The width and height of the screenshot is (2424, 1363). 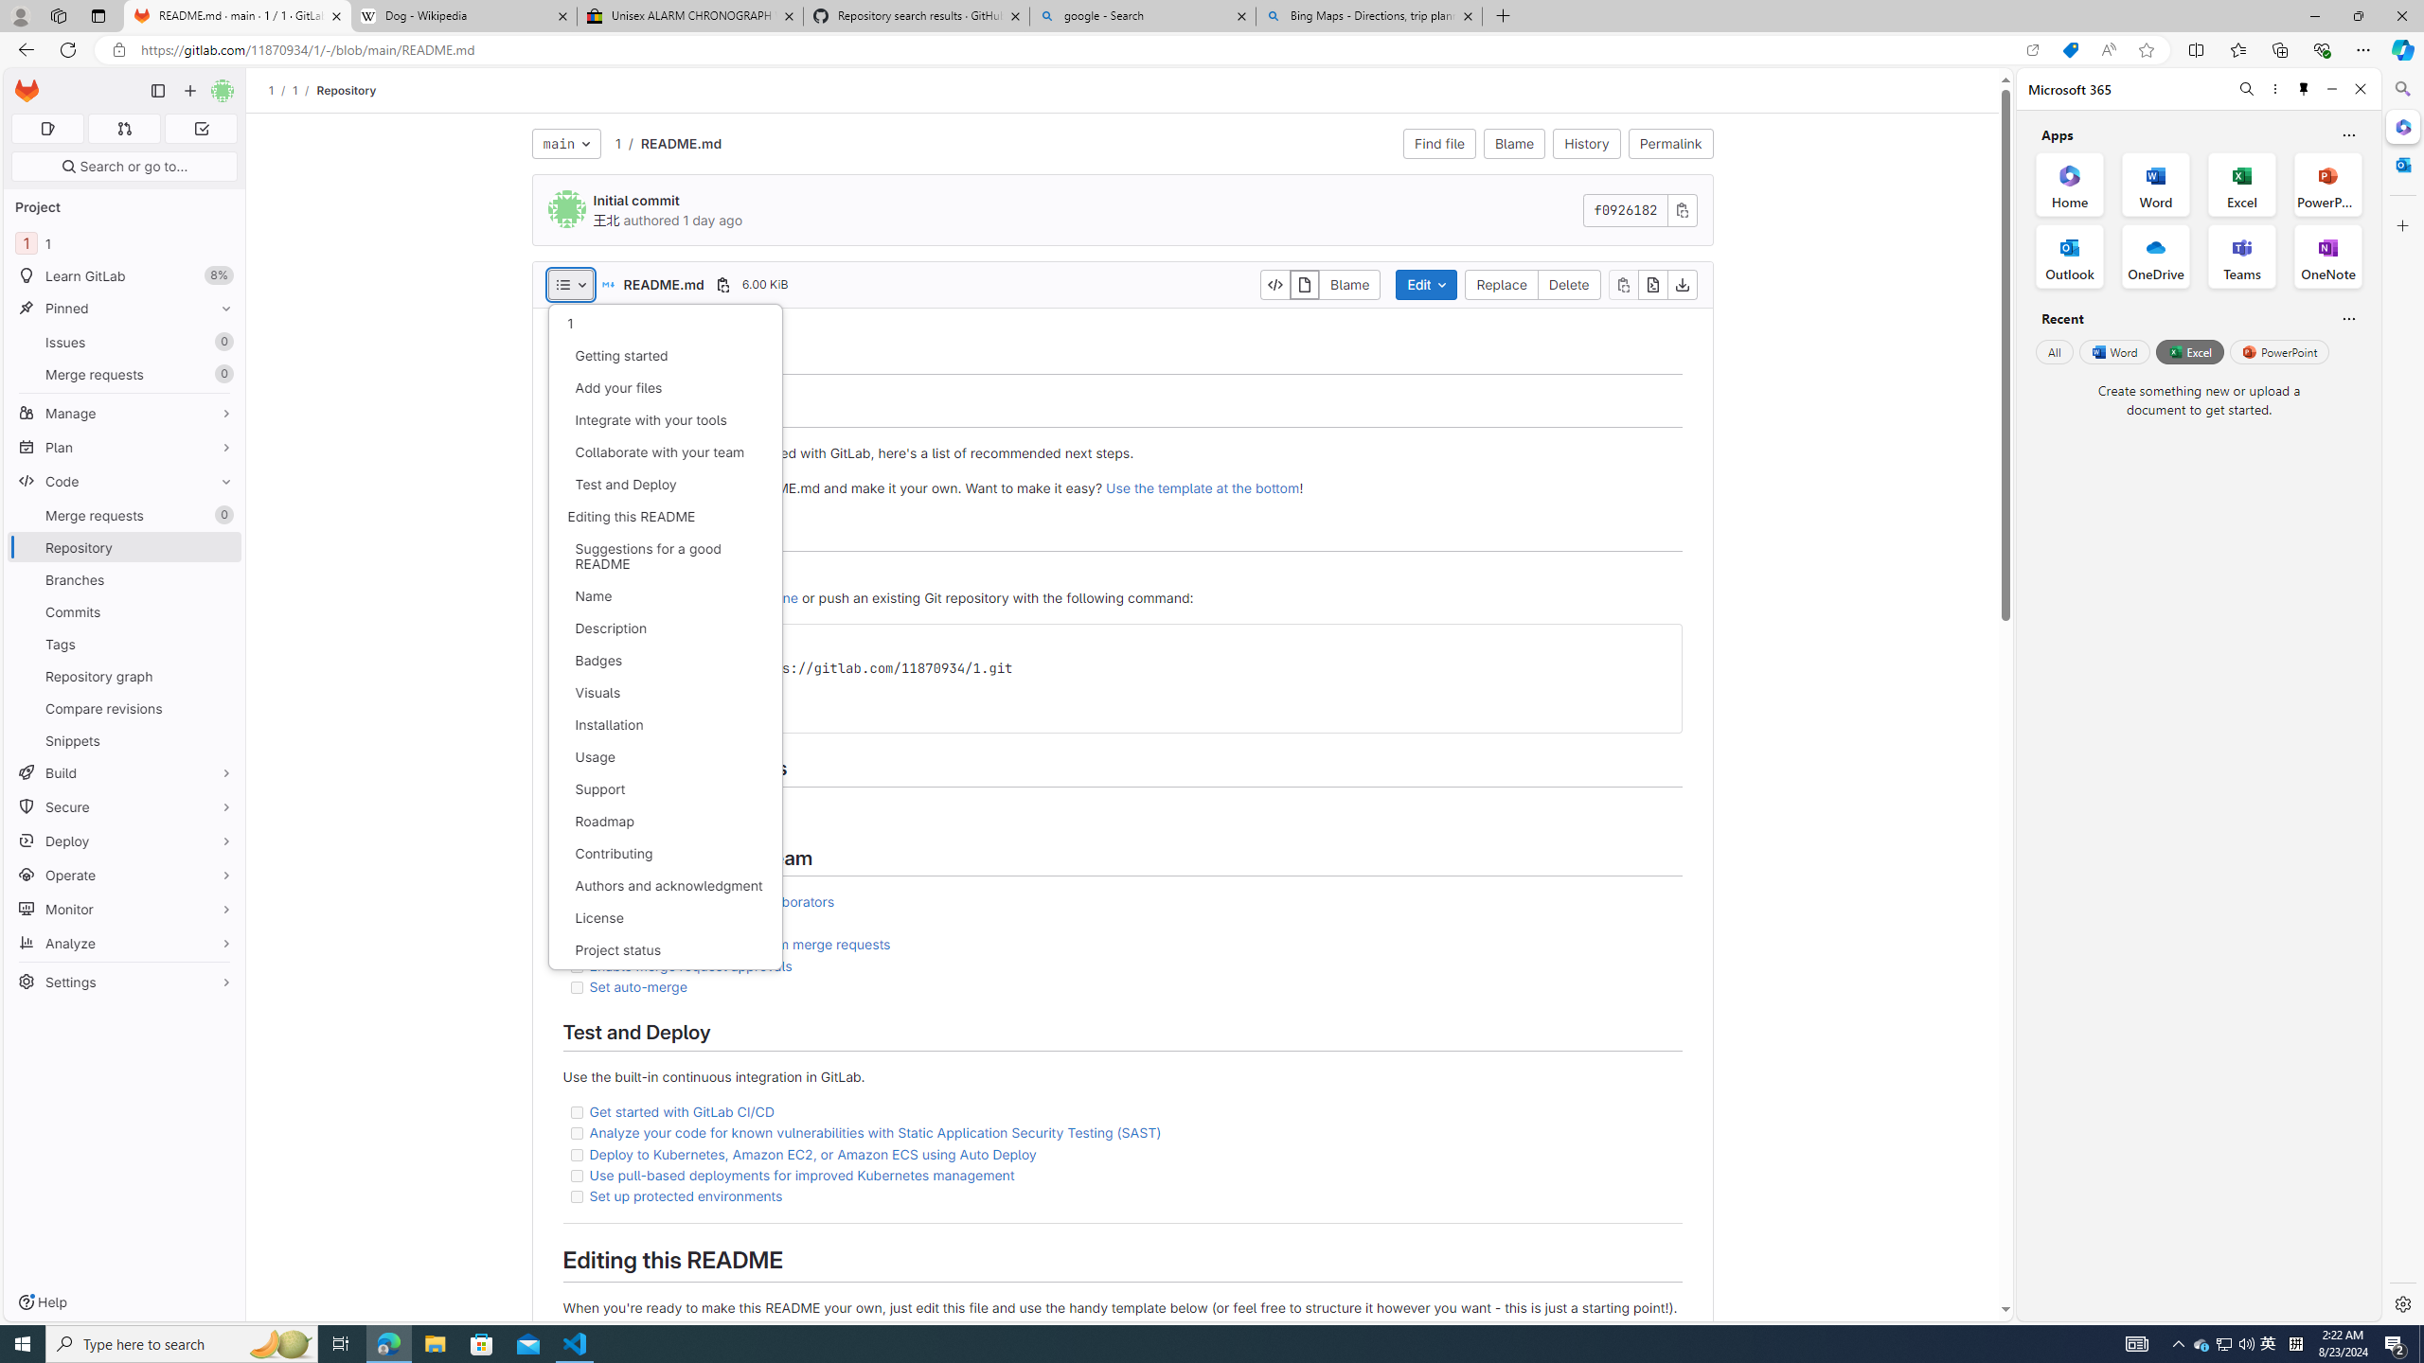 I want to click on Set auto-merge, so click(x=1121, y=987).